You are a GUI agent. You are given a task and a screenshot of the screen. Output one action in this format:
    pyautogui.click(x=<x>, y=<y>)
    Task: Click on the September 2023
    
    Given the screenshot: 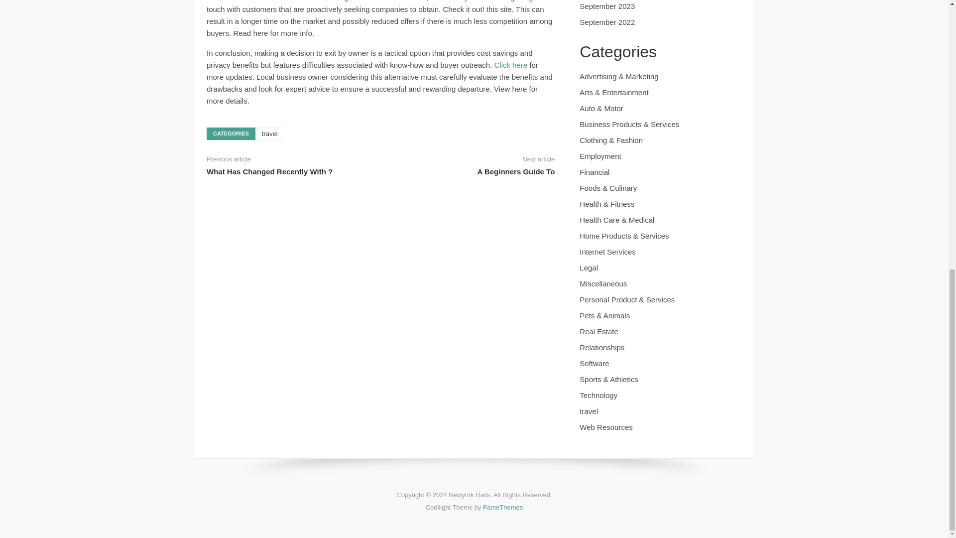 What is the action you would take?
    pyautogui.click(x=606, y=6)
    